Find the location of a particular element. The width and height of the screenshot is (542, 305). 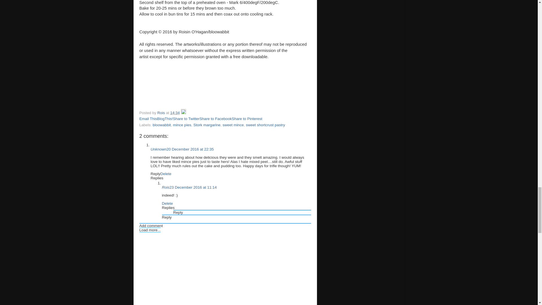

Share to Facebook is located at coordinates (216, 119).